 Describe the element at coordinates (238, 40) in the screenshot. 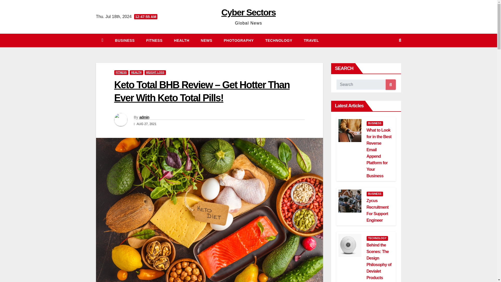

I see `PHOTOGRAPHY` at that location.